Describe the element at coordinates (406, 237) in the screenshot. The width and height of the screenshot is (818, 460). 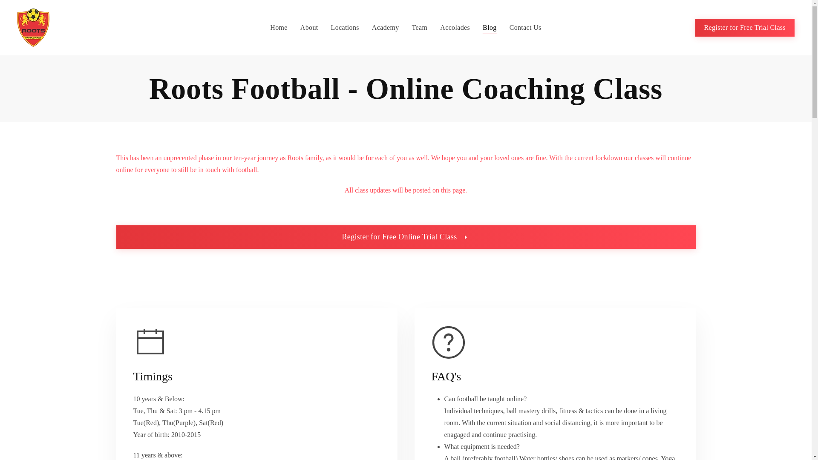
I see `Register for Free Online Trial Class` at that location.